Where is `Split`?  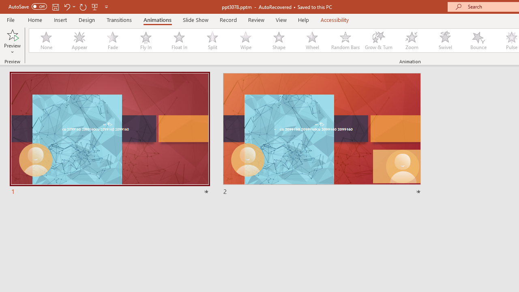 Split is located at coordinates (212, 41).